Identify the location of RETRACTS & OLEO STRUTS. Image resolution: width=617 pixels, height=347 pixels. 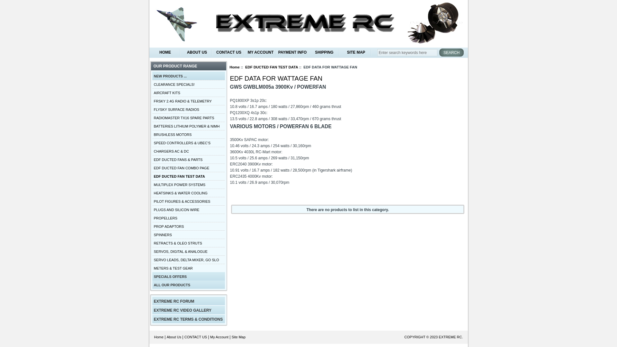
(189, 243).